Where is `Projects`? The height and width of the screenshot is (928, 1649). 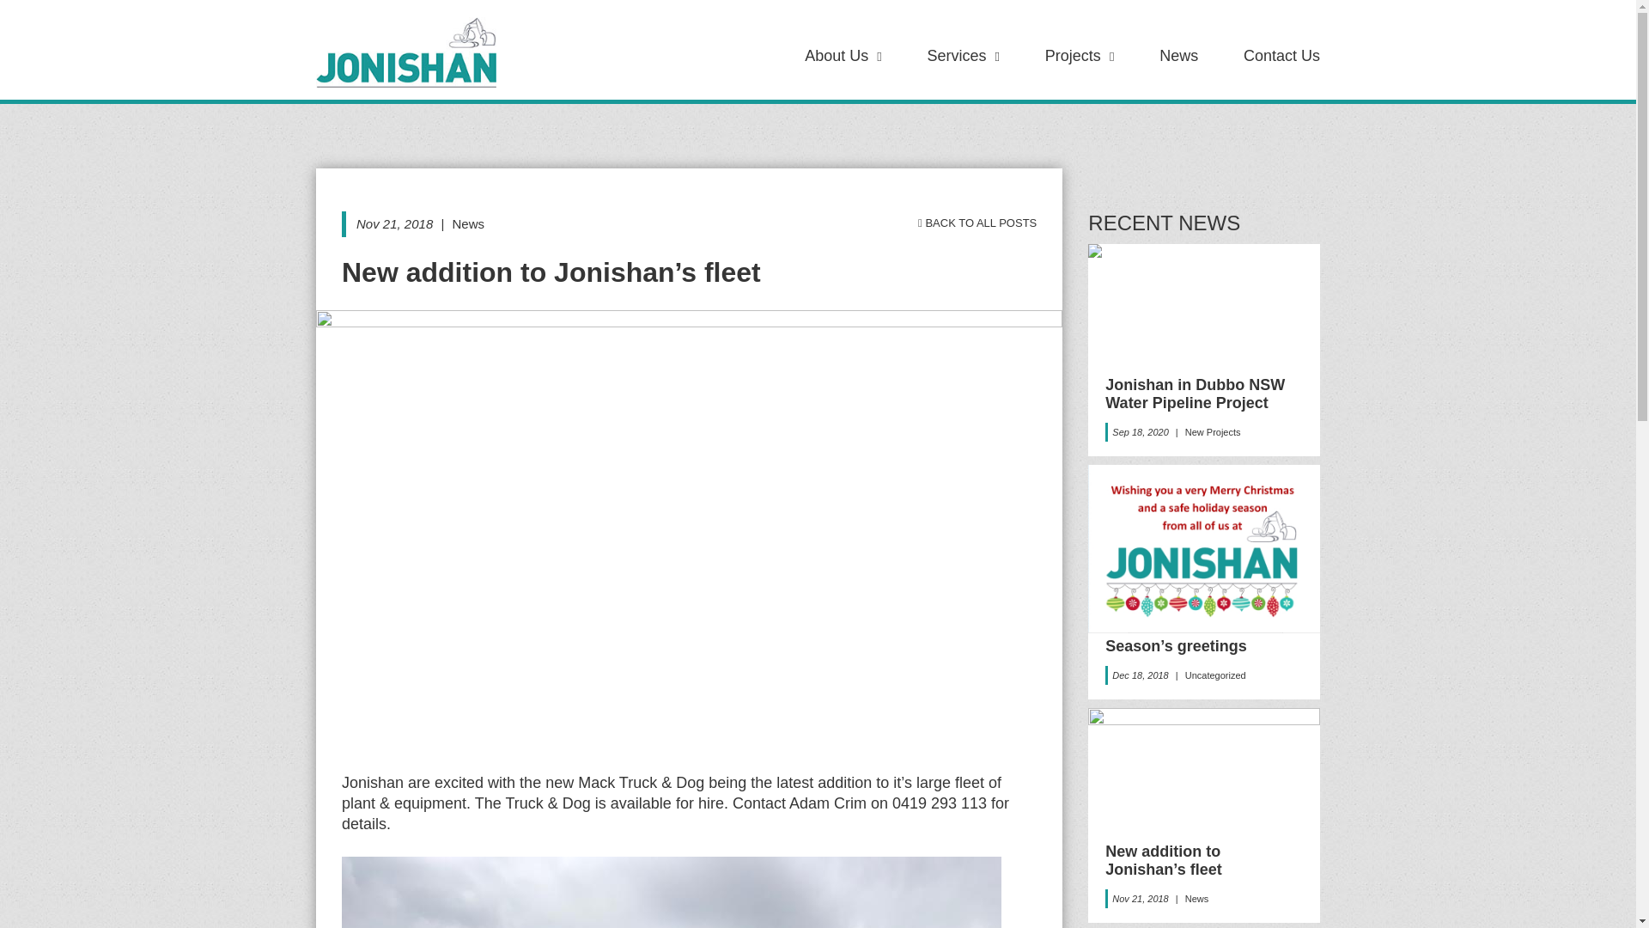
Projects is located at coordinates (1074, 56).